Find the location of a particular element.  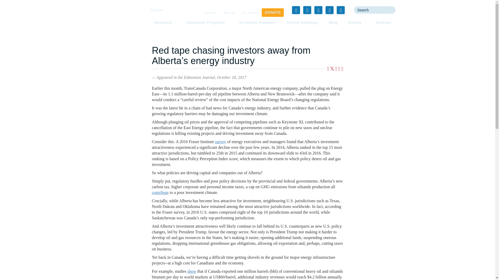

Twitter is located at coordinates (307, 10).